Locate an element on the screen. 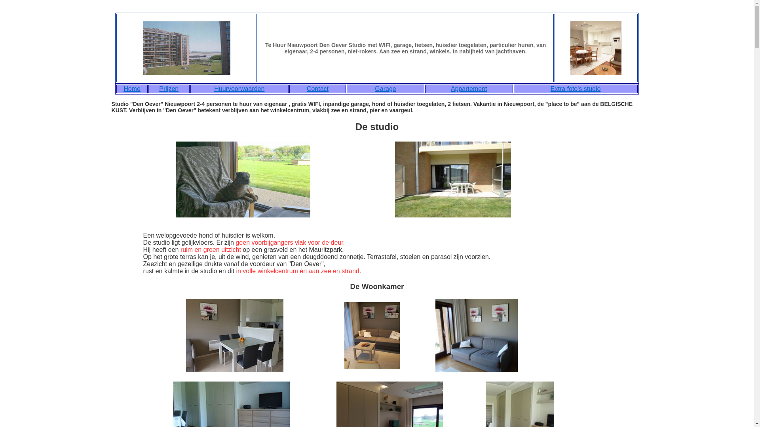  Home is located at coordinates (132, 89).